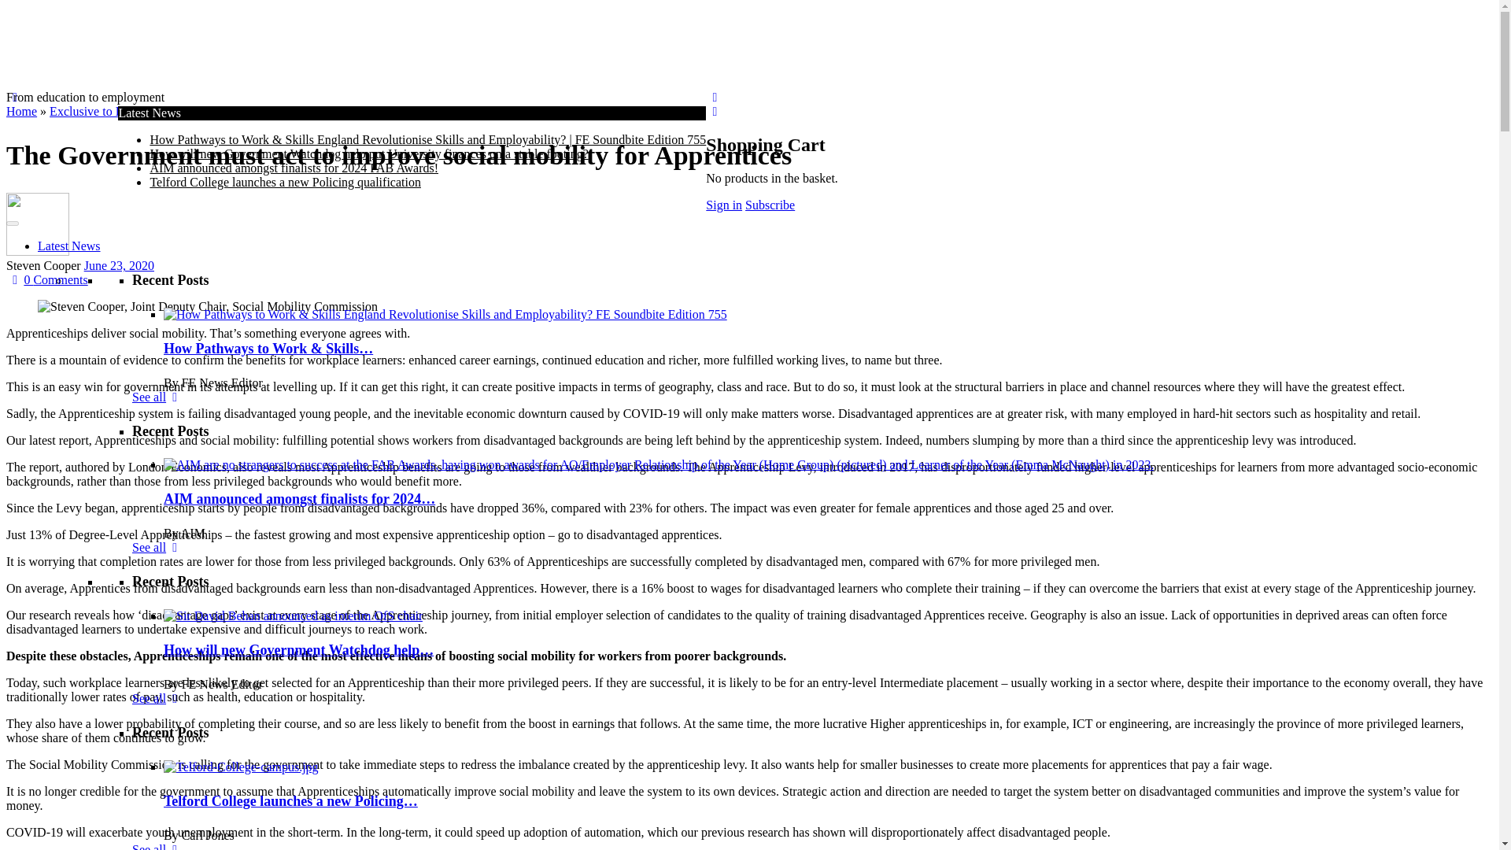 The width and height of the screenshot is (1511, 850). Describe the element at coordinates (770, 205) in the screenshot. I see `Subscribe` at that location.